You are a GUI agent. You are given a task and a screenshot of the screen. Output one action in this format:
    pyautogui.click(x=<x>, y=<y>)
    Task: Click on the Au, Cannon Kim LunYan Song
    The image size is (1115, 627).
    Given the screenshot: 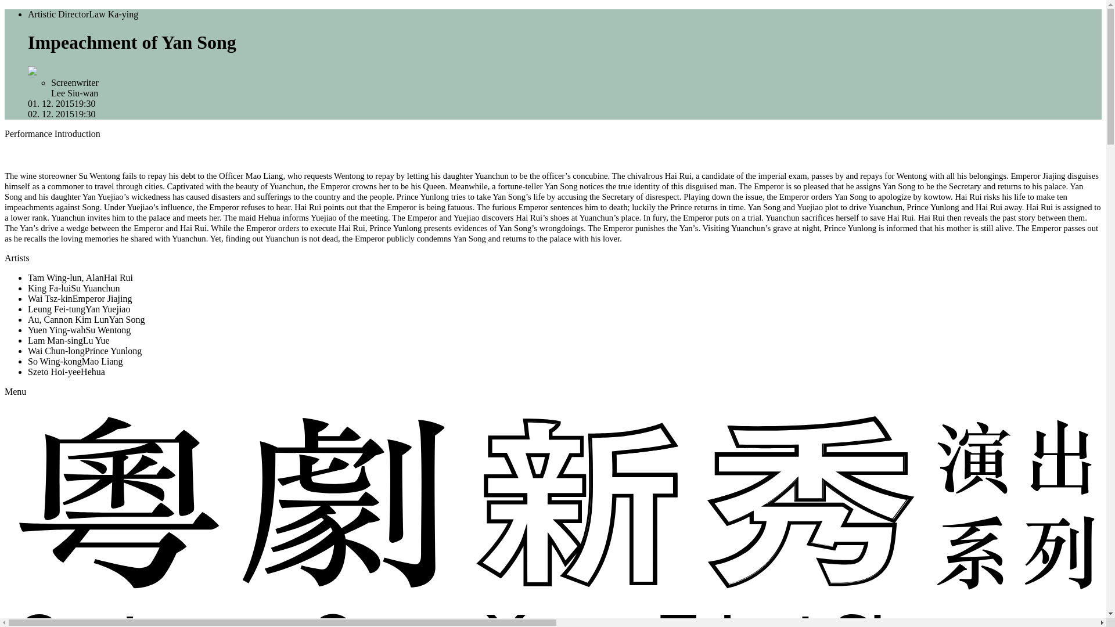 What is the action you would take?
    pyautogui.click(x=86, y=319)
    